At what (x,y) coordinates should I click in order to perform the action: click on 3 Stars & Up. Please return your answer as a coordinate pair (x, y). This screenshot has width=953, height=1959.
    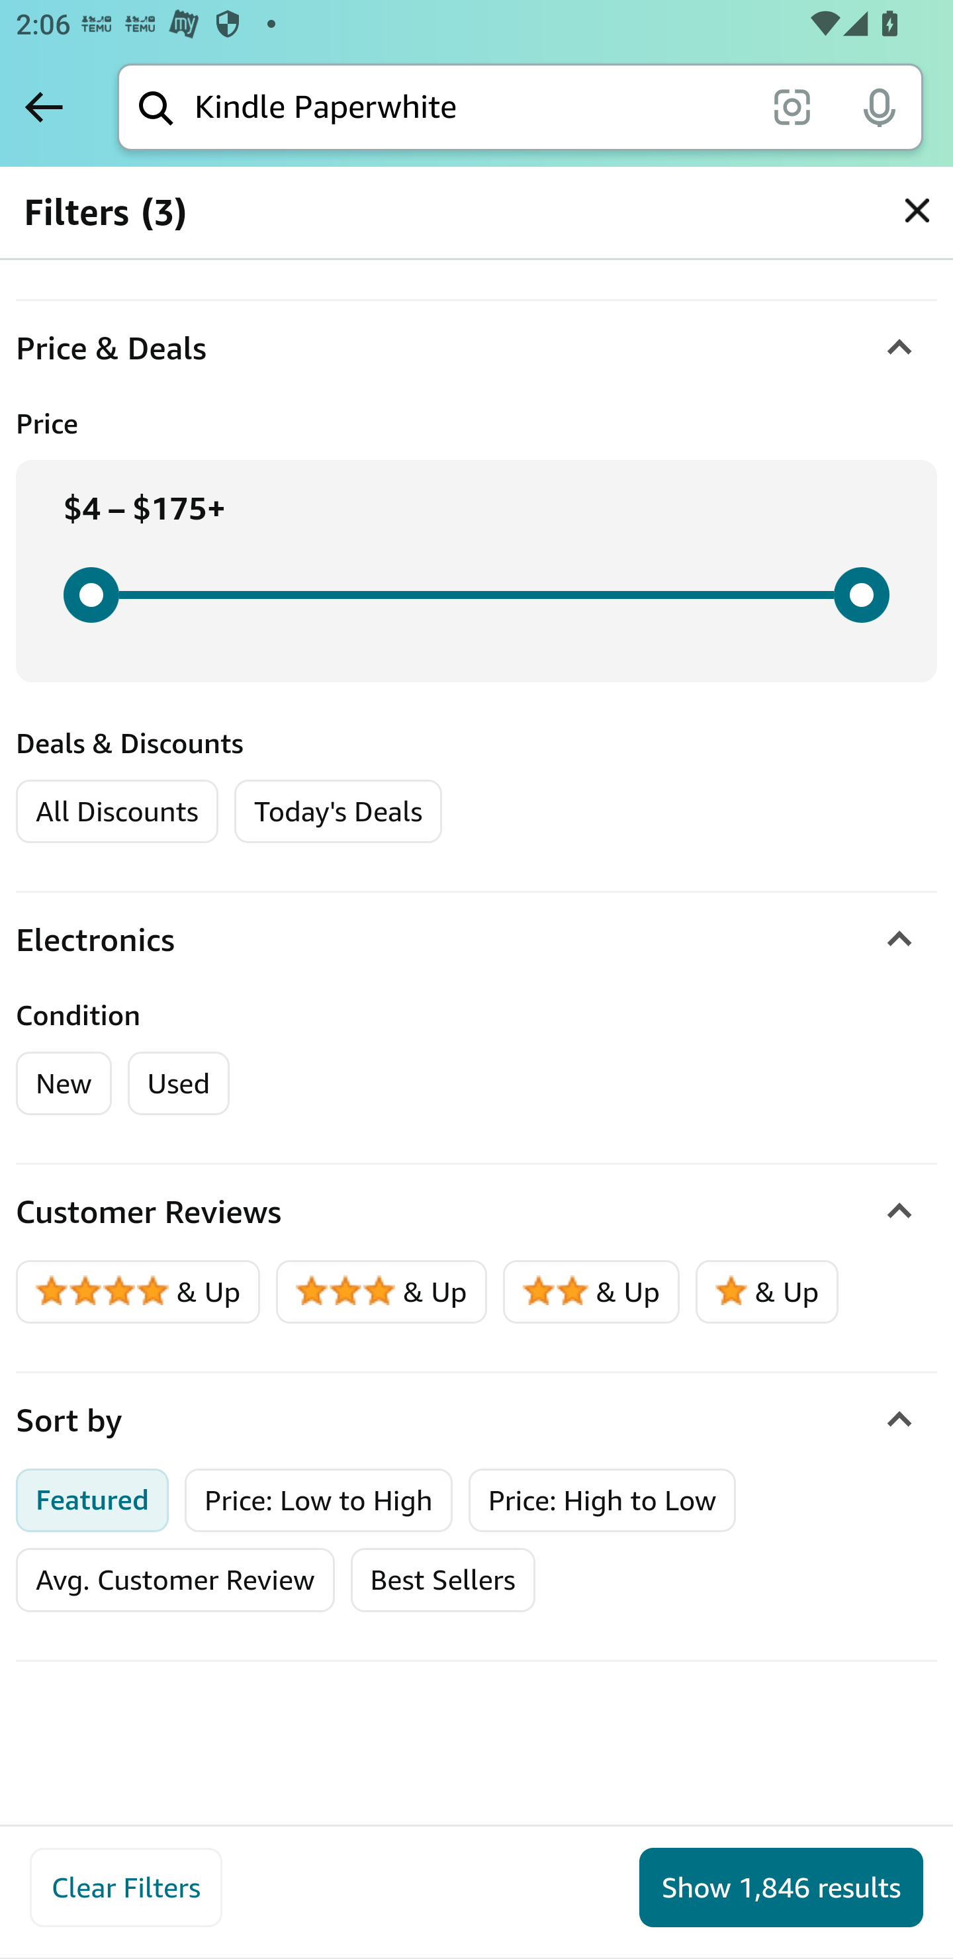
    Looking at the image, I should click on (382, 1292).